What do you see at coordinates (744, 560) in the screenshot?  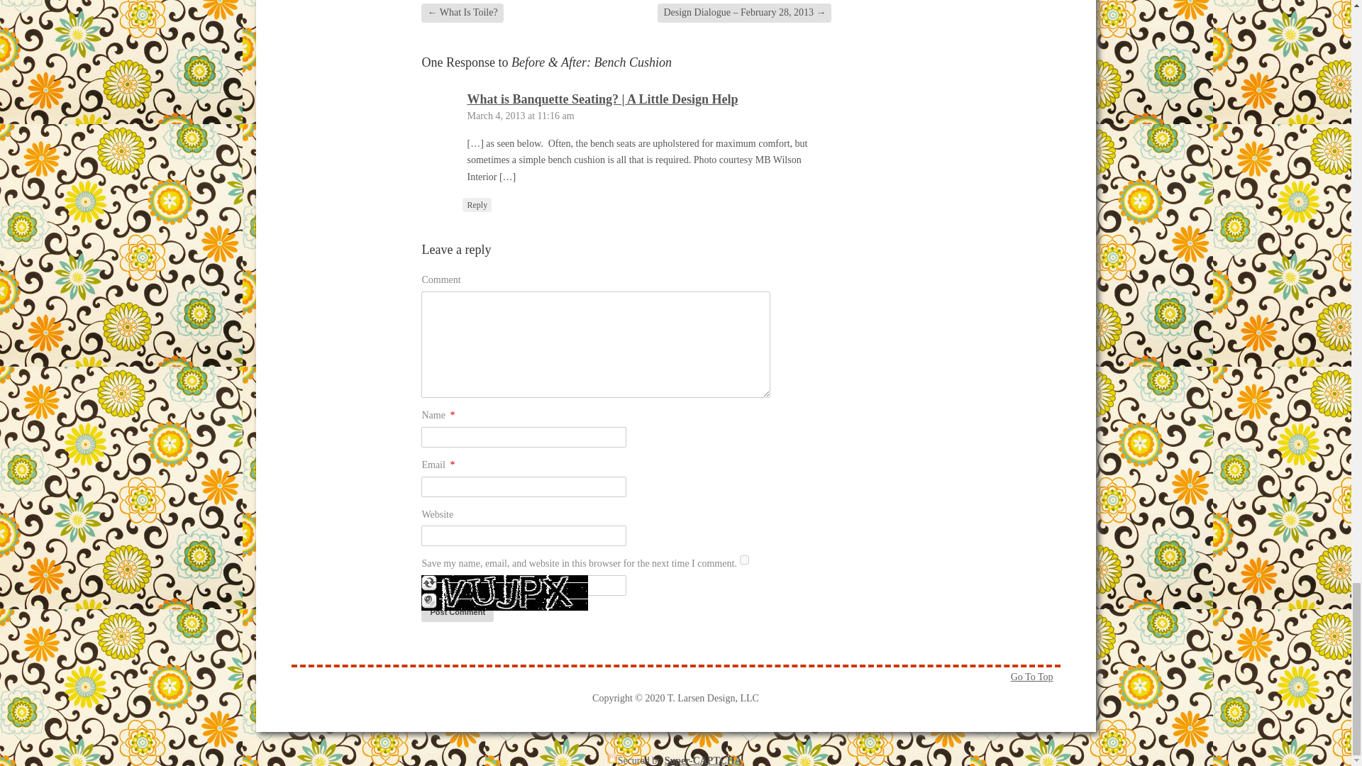 I see `yes` at bounding box center [744, 560].